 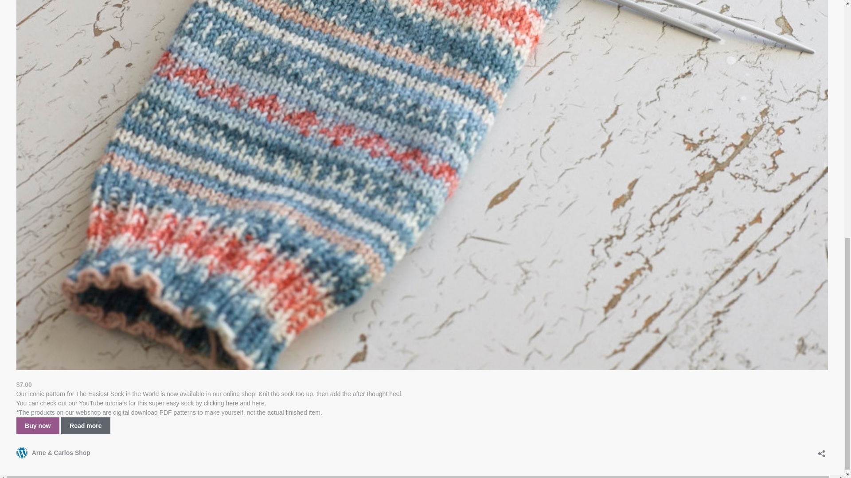 I want to click on here, so click(x=232, y=403).